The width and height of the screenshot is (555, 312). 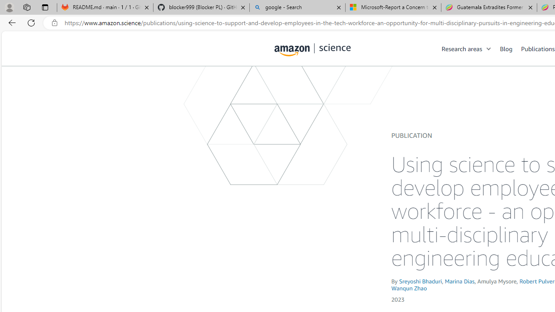 What do you see at coordinates (284, 83) in the screenshot?
I see `Class: icon-magnify` at bounding box center [284, 83].